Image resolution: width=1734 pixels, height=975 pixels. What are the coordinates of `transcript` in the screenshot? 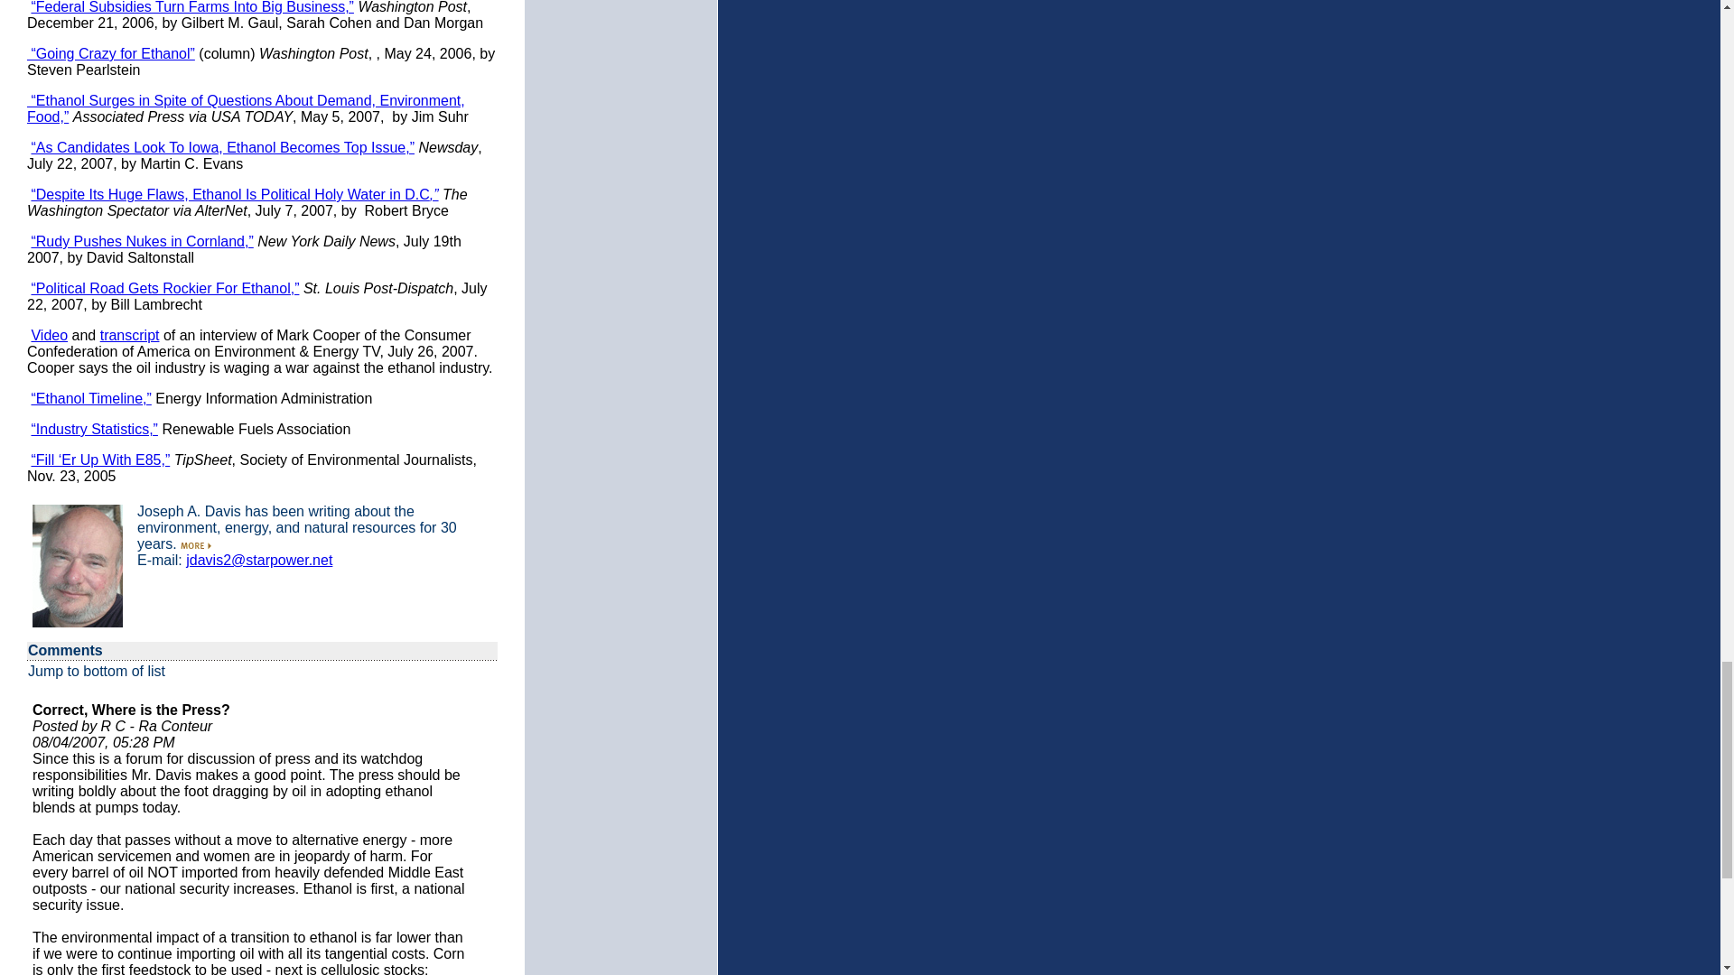 It's located at (130, 335).